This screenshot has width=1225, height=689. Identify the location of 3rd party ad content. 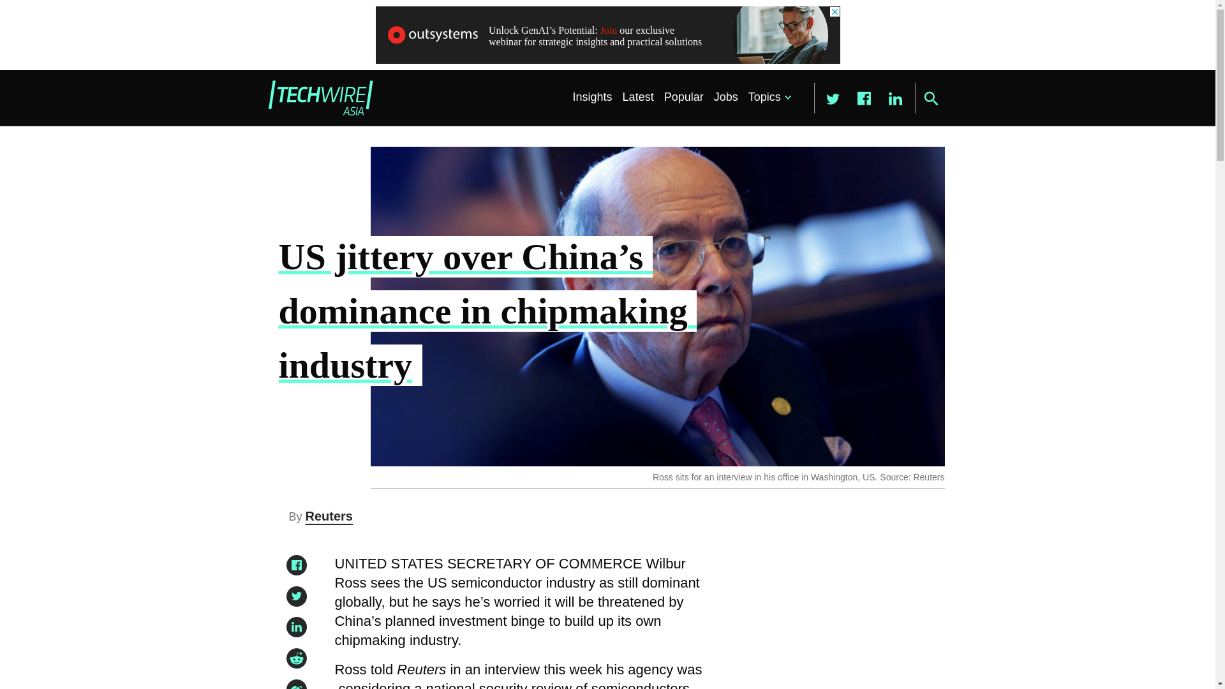
(831, 628).